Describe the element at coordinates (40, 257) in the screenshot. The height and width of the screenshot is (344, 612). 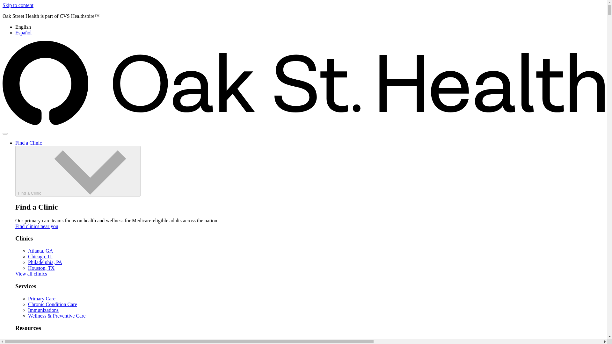
I see `Chicago, IL` at that location.